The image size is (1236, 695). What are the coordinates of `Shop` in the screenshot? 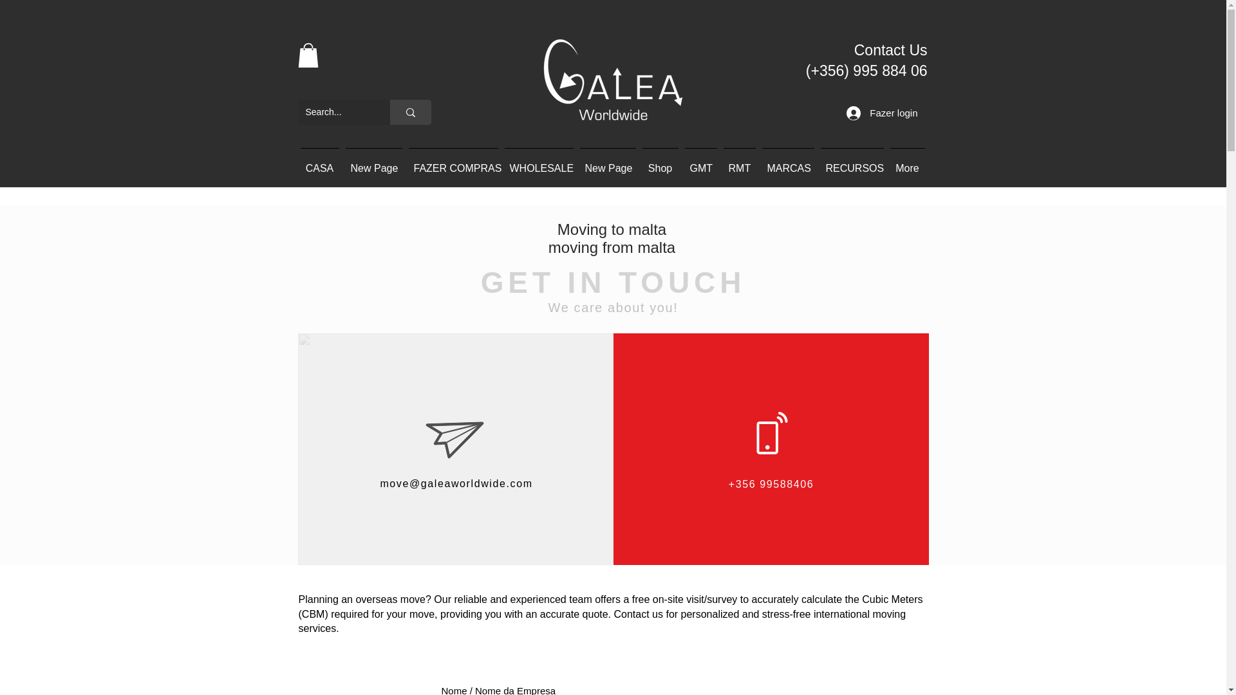 It's located at (659, 162).